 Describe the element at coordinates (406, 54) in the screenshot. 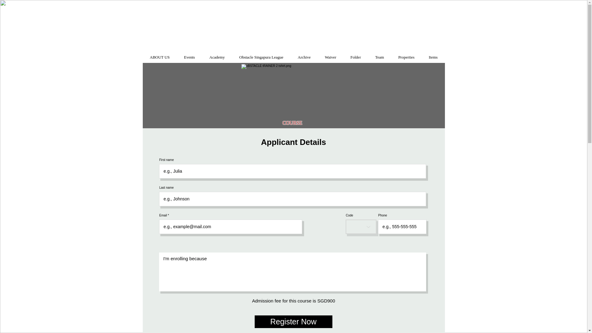

I see `Properties` at that location.